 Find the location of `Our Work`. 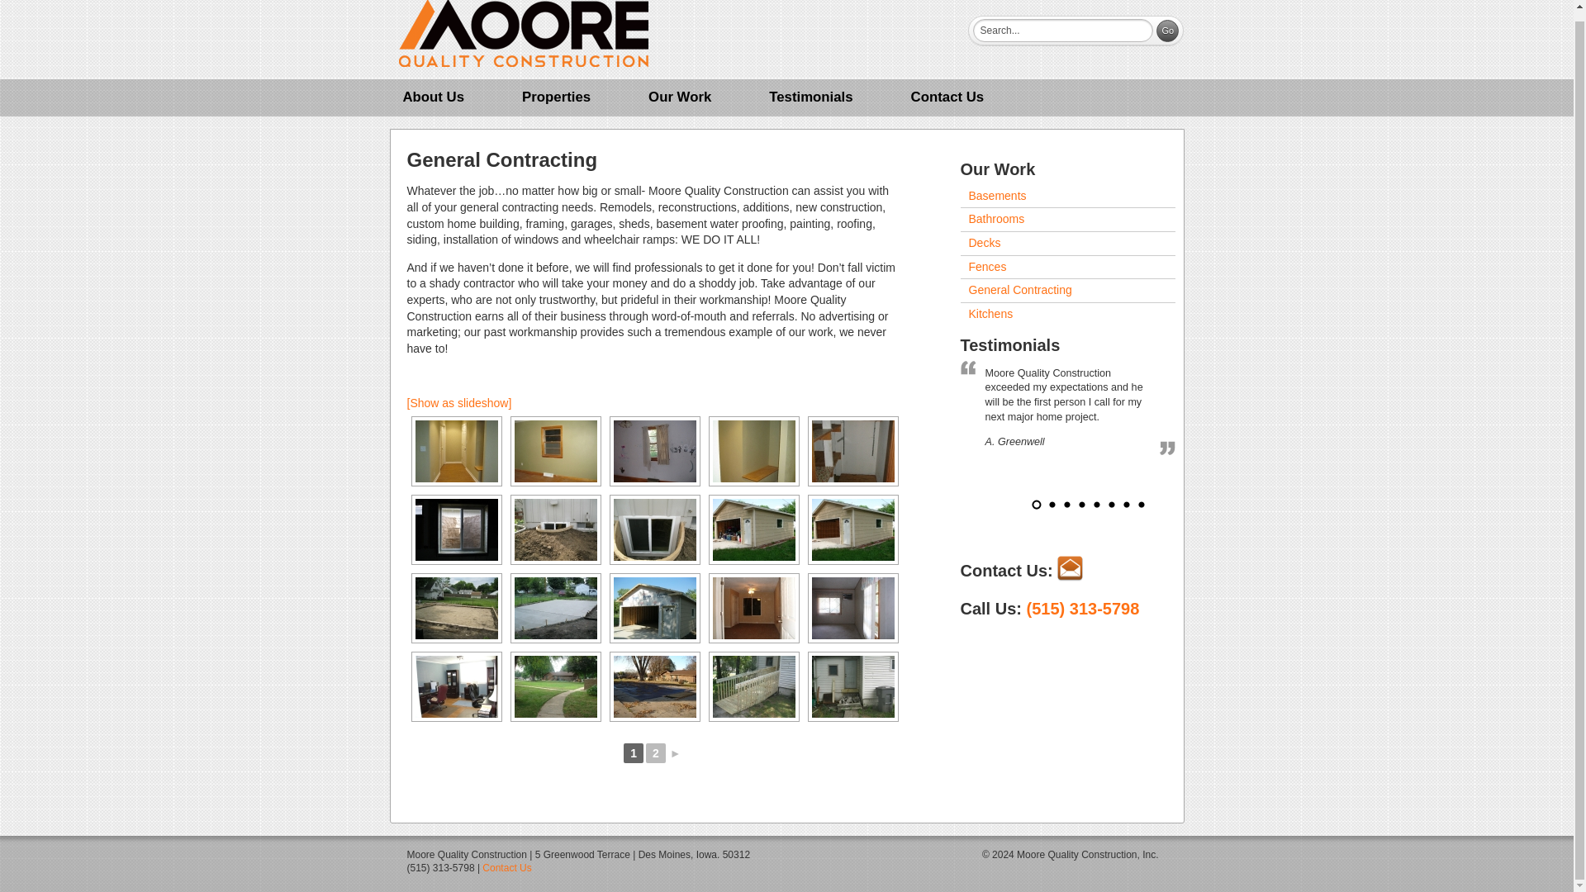

Our Work is located at coordinates (679, 97).